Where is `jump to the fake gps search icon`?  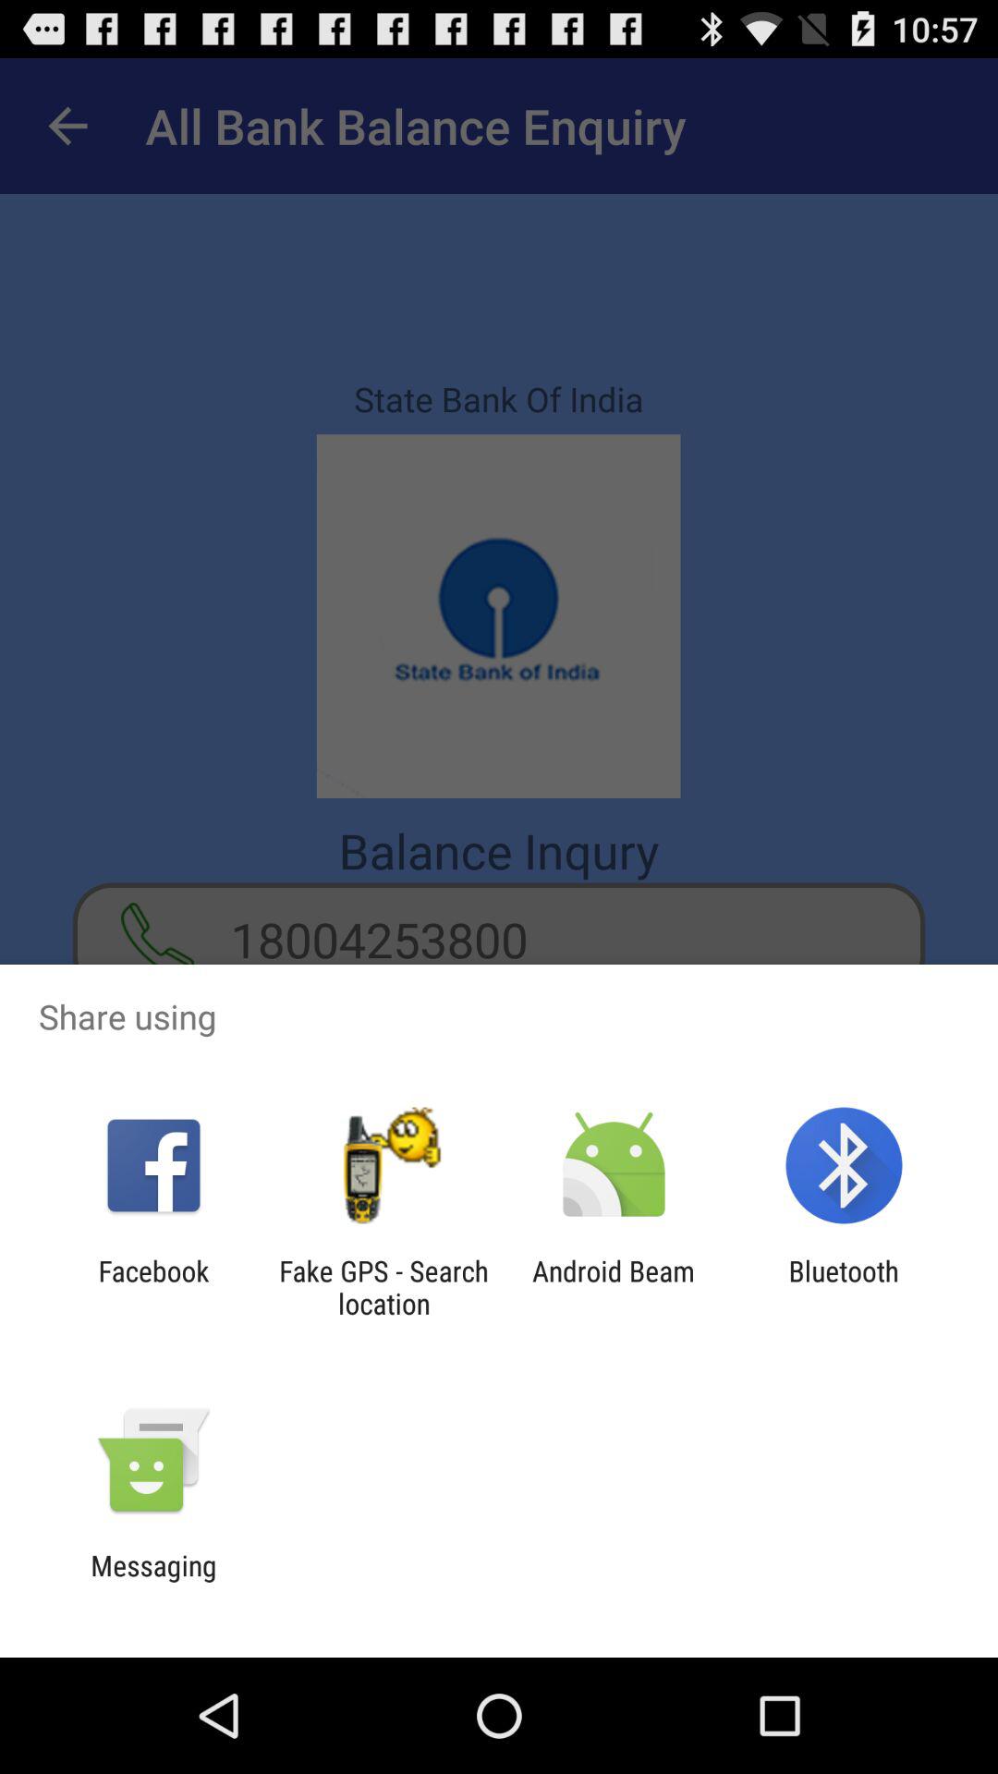
jump to the fake gps search icon is located at coordinates (383, 1287).